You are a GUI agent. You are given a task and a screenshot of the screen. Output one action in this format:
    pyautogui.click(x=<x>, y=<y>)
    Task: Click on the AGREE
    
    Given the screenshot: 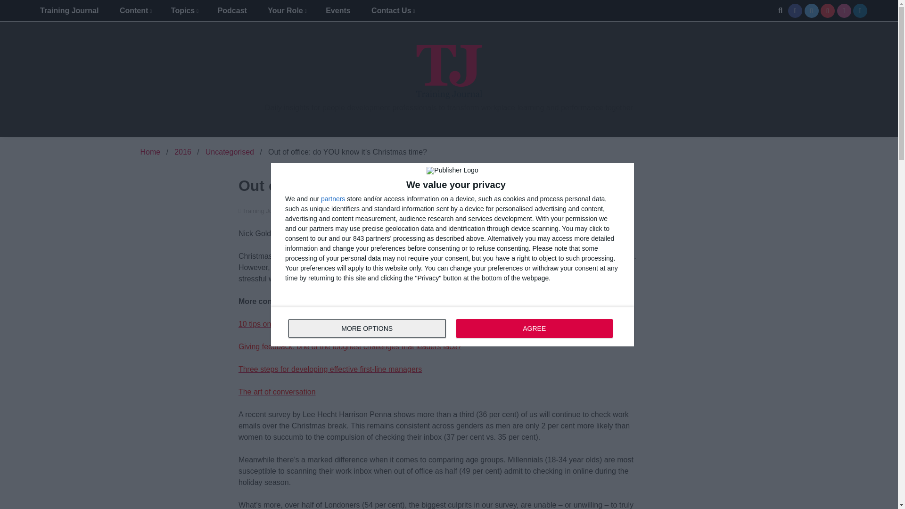 What is the action you would take?
    pyautogui.click(x=534, y=328)
    